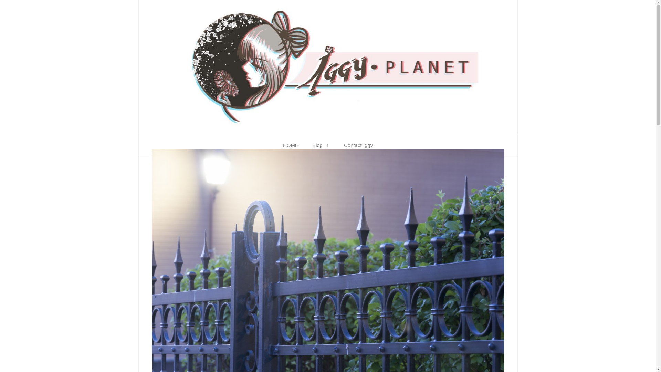 The height and width of the screenshot is (372, 661). I want to click on HOME, so click(291, 145).